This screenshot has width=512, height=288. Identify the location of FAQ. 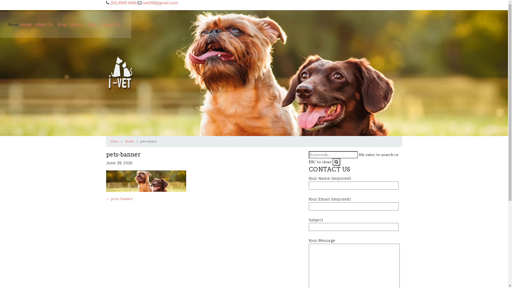
(92, 25).